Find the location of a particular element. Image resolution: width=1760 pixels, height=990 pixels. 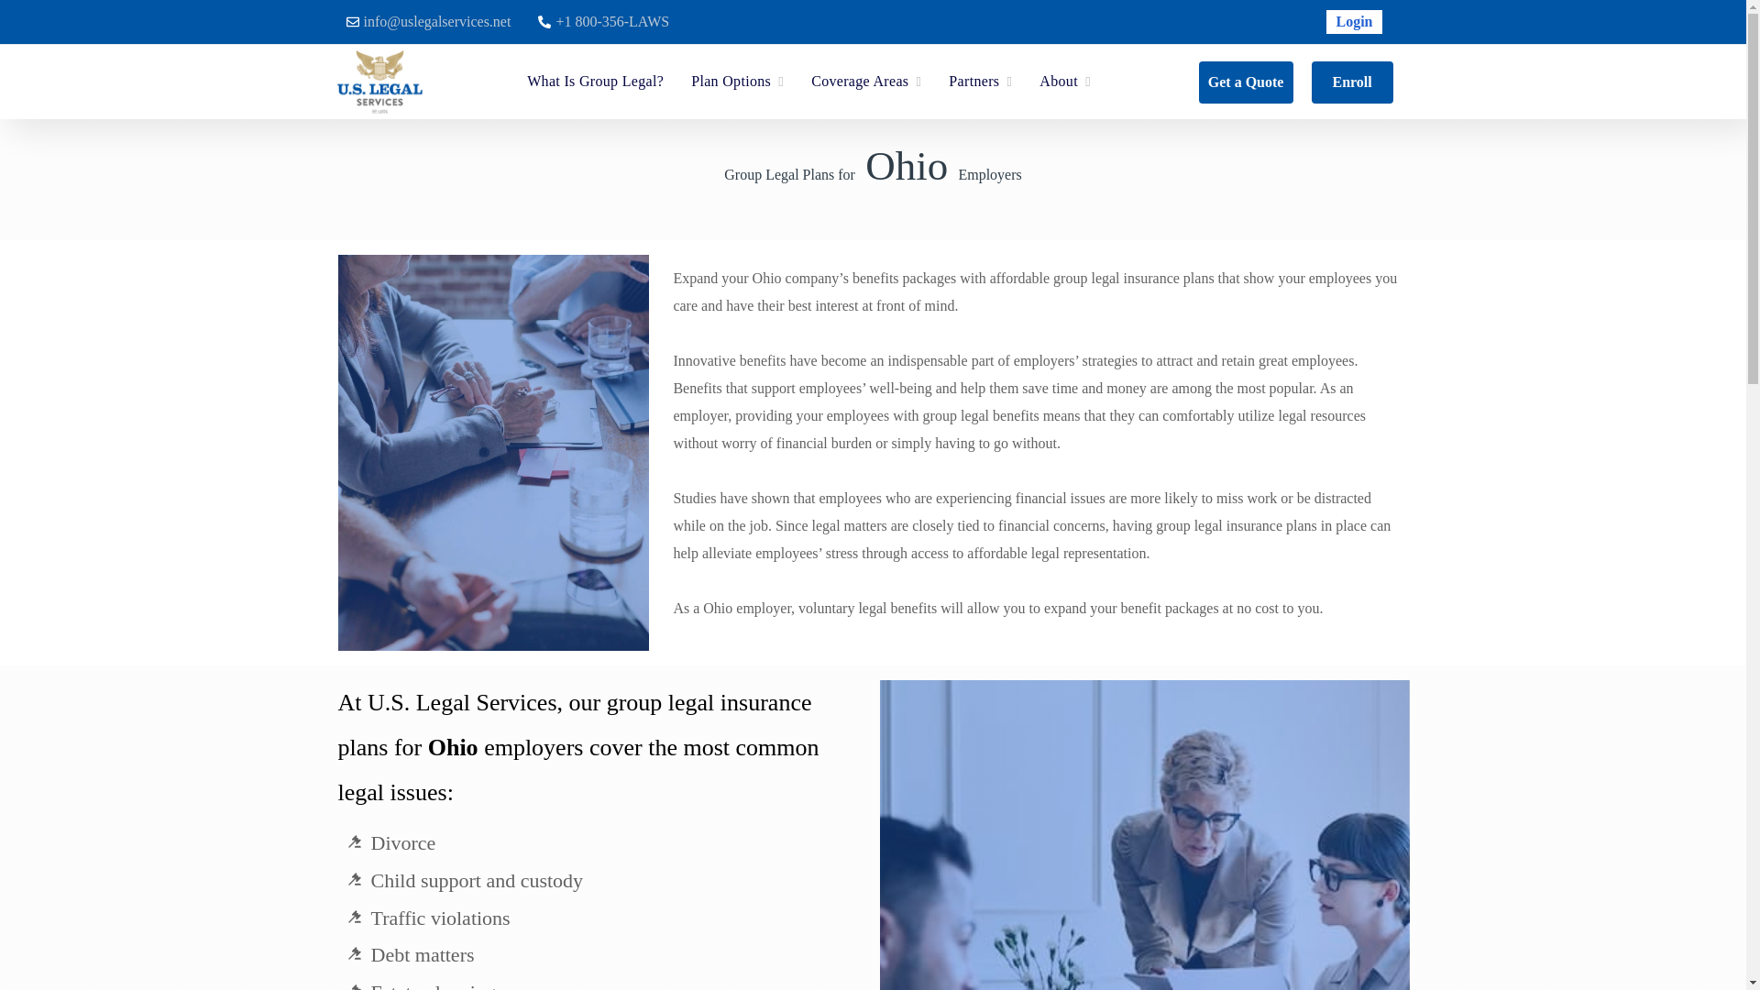

Coverage Areas is located at coordinates (865, 81).